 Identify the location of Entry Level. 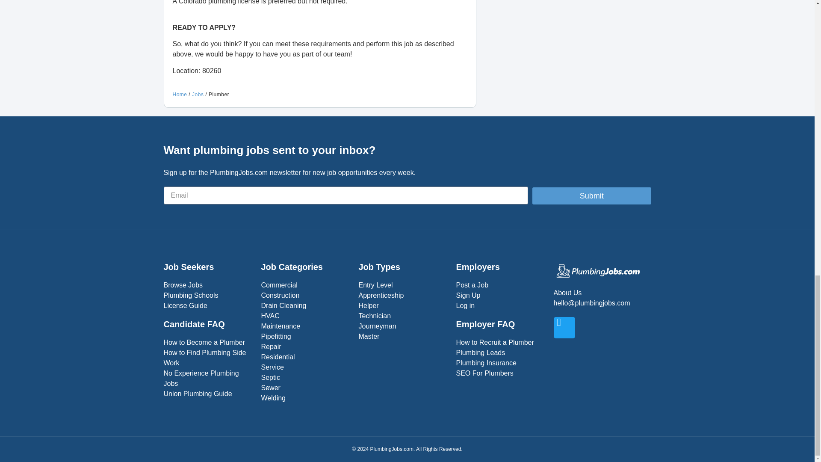
(403, 285).